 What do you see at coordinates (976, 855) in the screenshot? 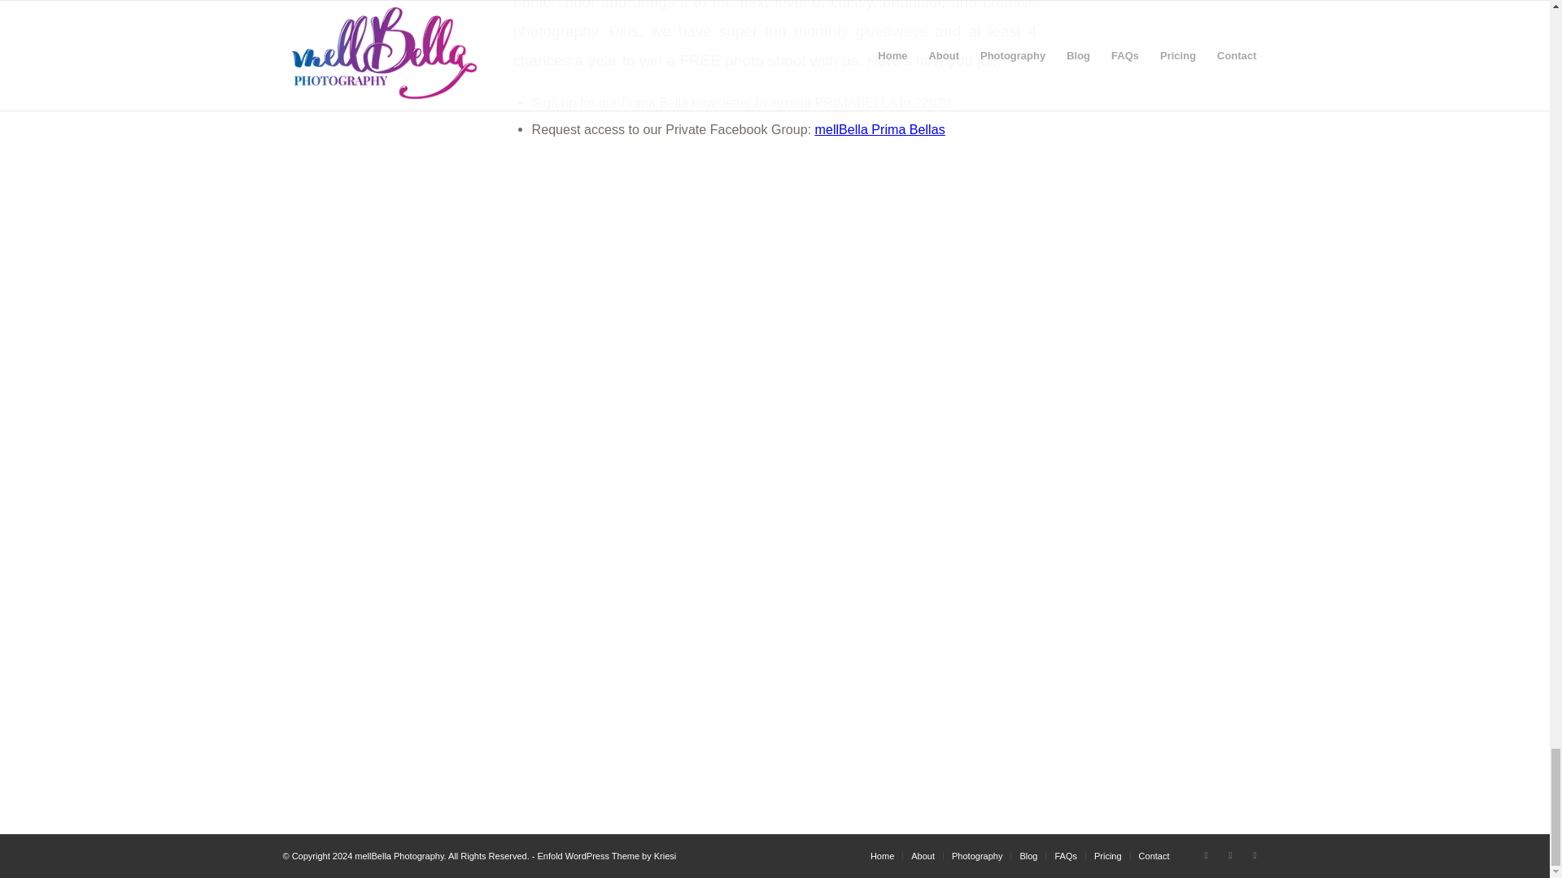
I see `Photography` at bounding box center [976, 855].